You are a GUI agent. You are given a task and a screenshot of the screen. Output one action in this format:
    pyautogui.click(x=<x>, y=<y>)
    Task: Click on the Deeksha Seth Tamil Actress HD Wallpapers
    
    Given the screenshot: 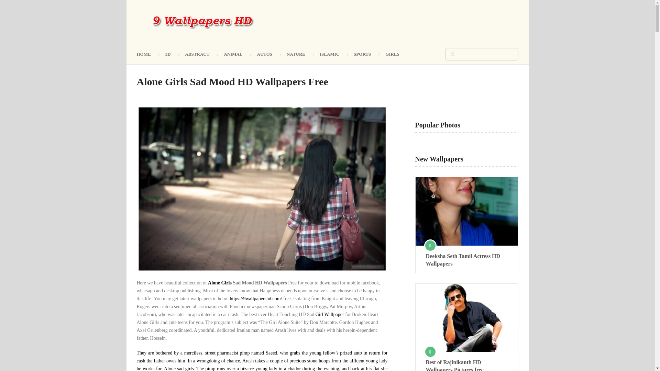 What is the action you would take?
    pyautogui.click(x=466, y=260)
    